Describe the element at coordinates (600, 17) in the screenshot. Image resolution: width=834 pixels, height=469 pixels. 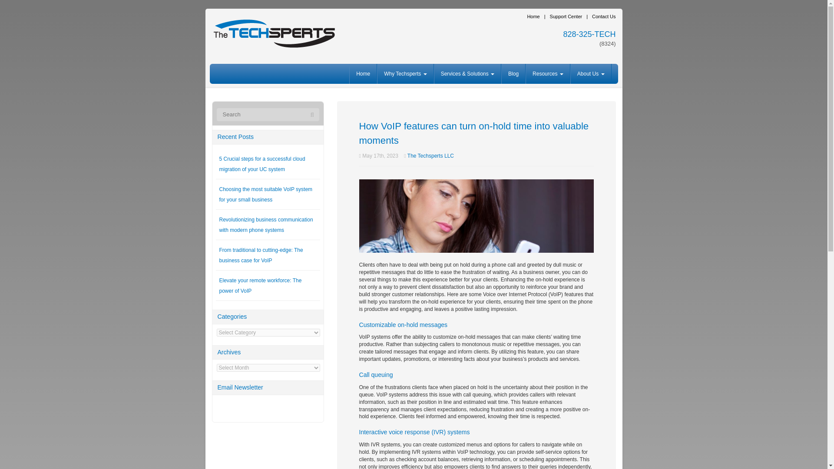
I see `Contact Us` at that location.